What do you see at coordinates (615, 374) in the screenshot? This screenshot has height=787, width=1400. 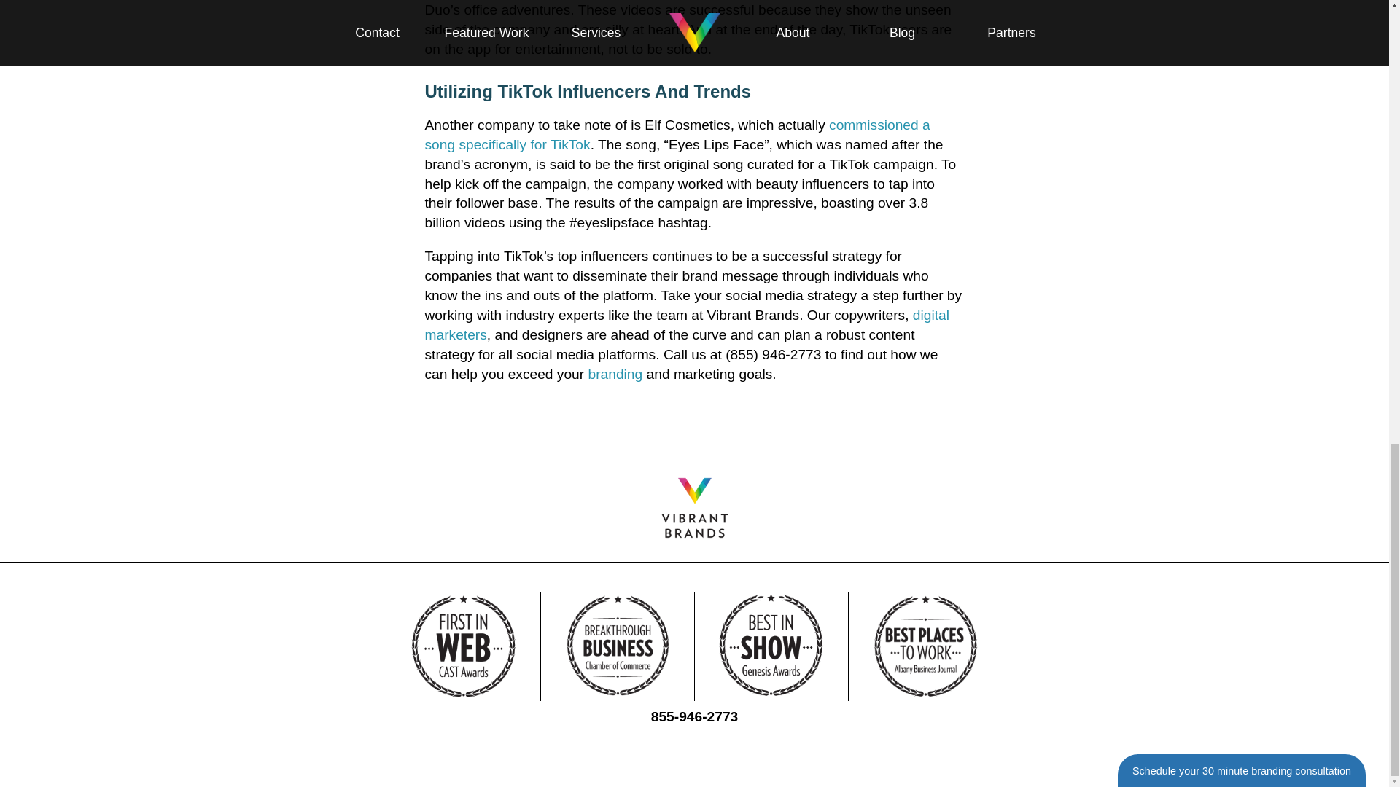 I see `branding` at bounding box center [615, 374].